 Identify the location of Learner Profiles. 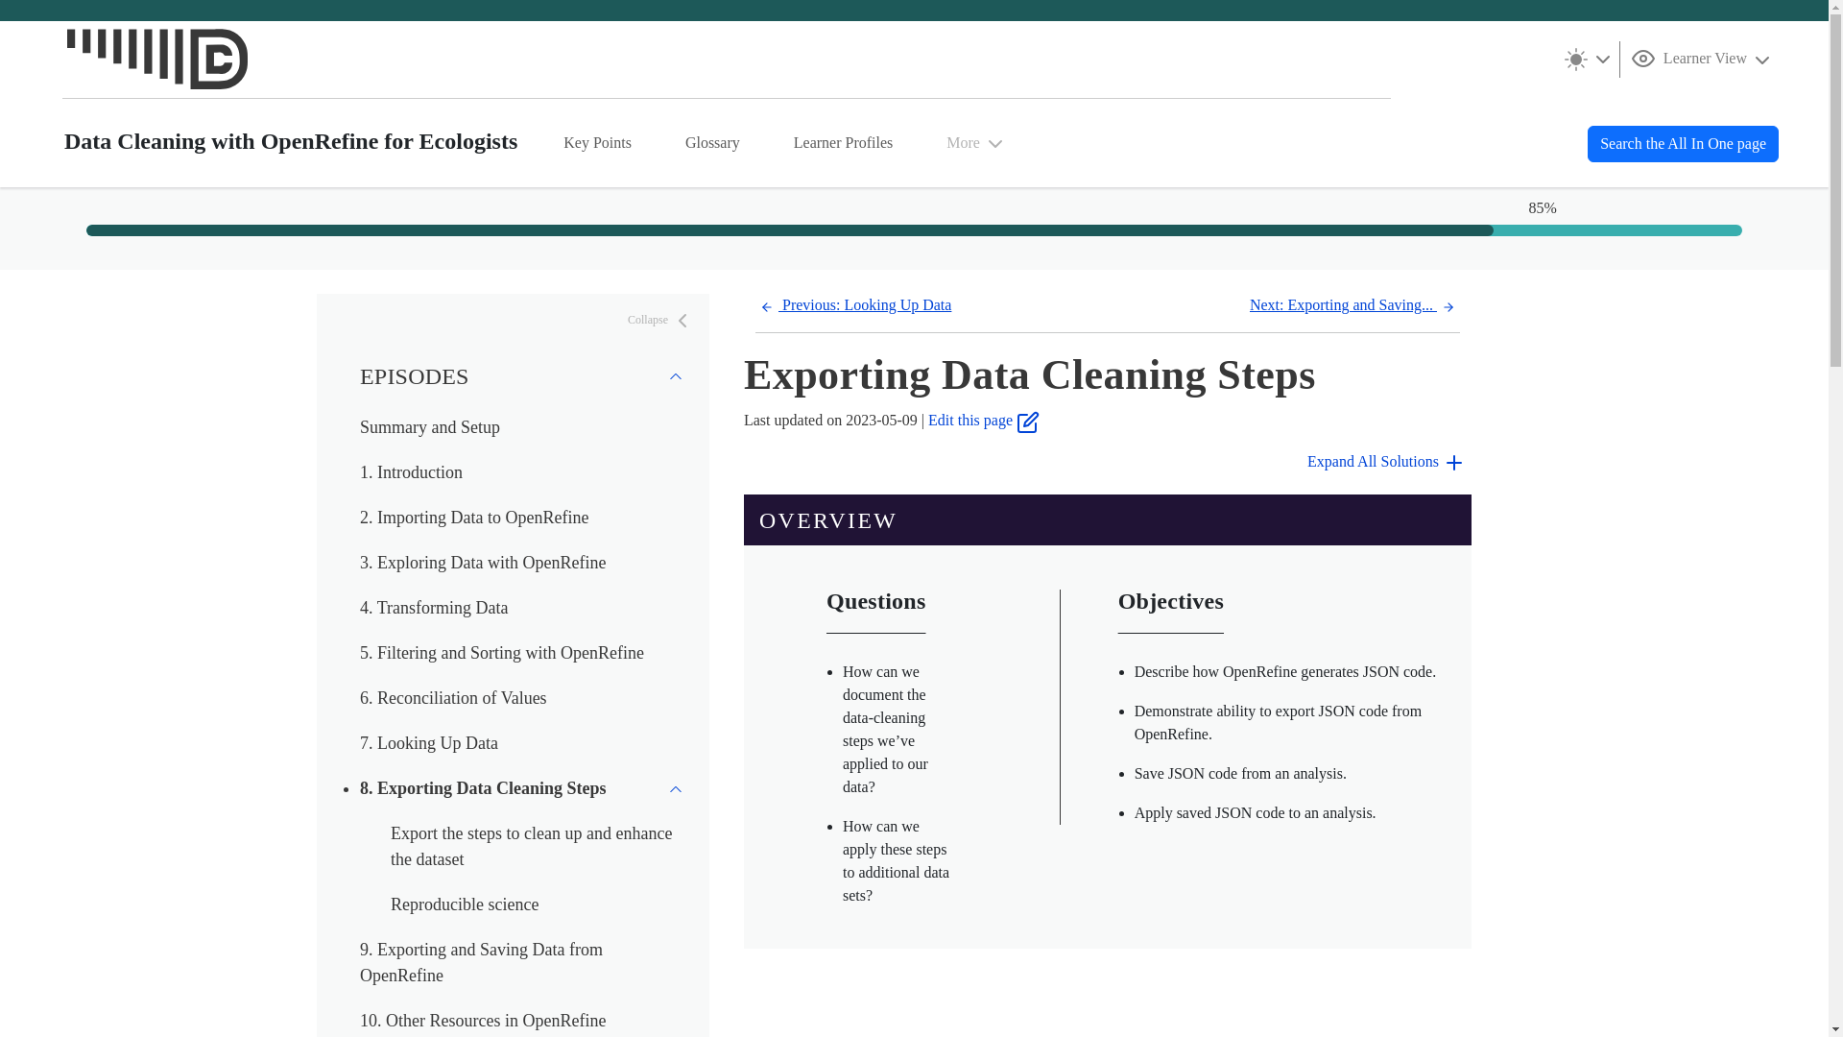
(843, 142).